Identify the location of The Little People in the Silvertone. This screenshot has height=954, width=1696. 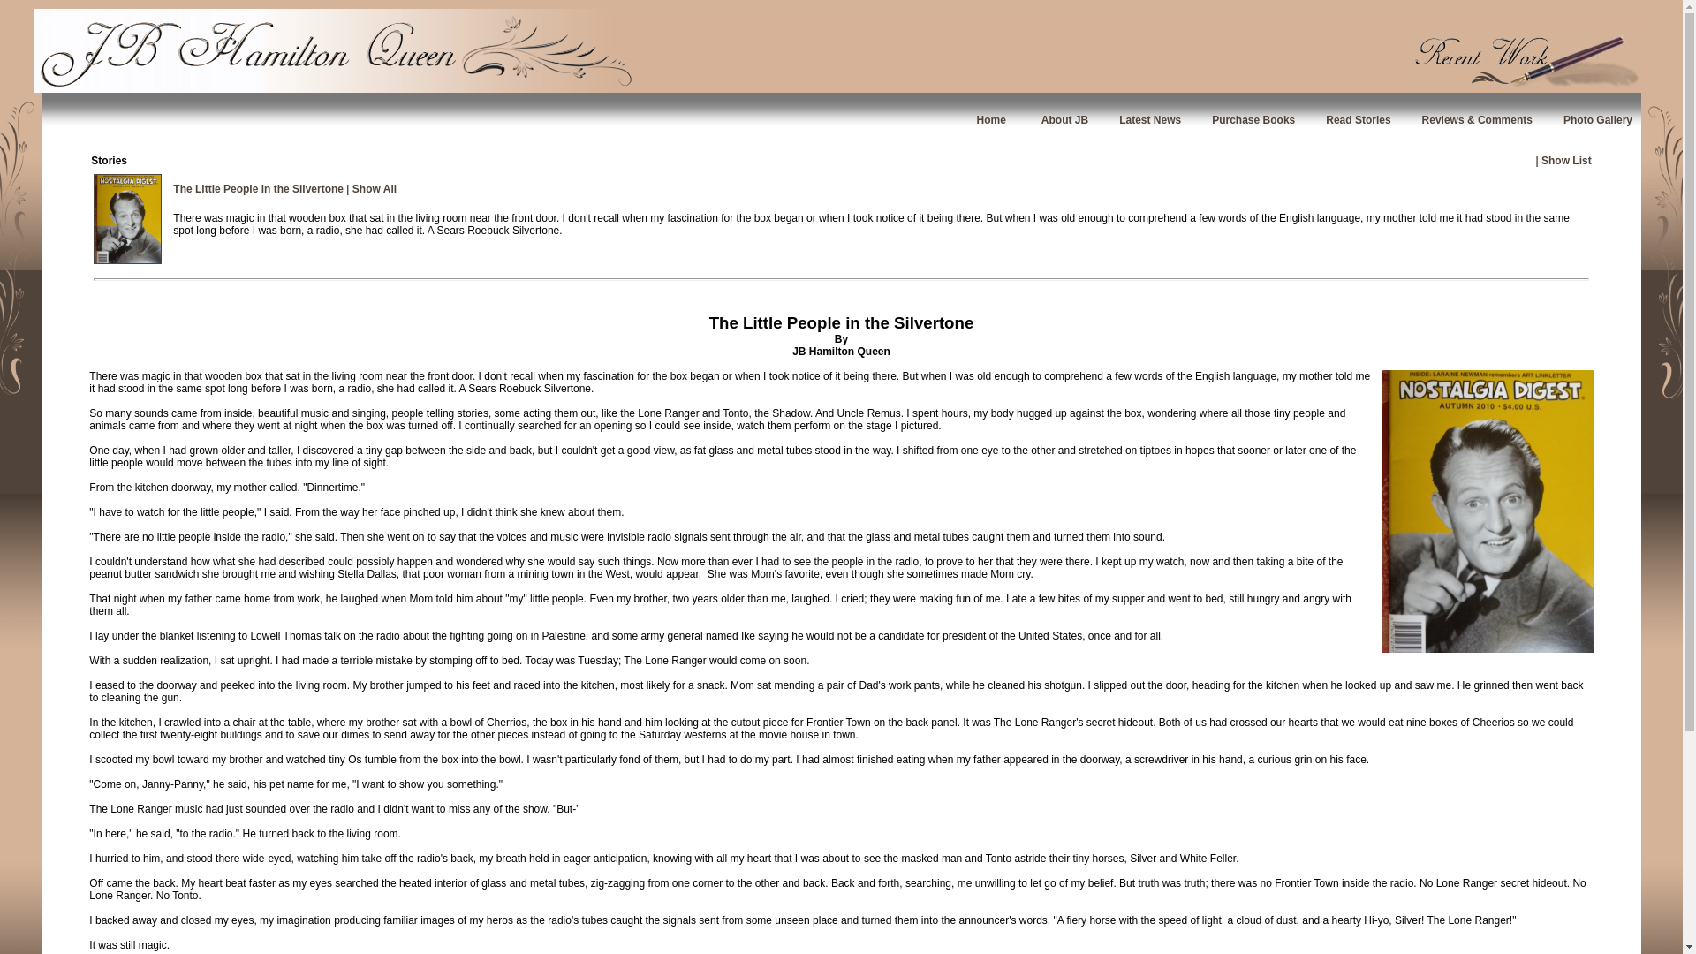
(258, 189).